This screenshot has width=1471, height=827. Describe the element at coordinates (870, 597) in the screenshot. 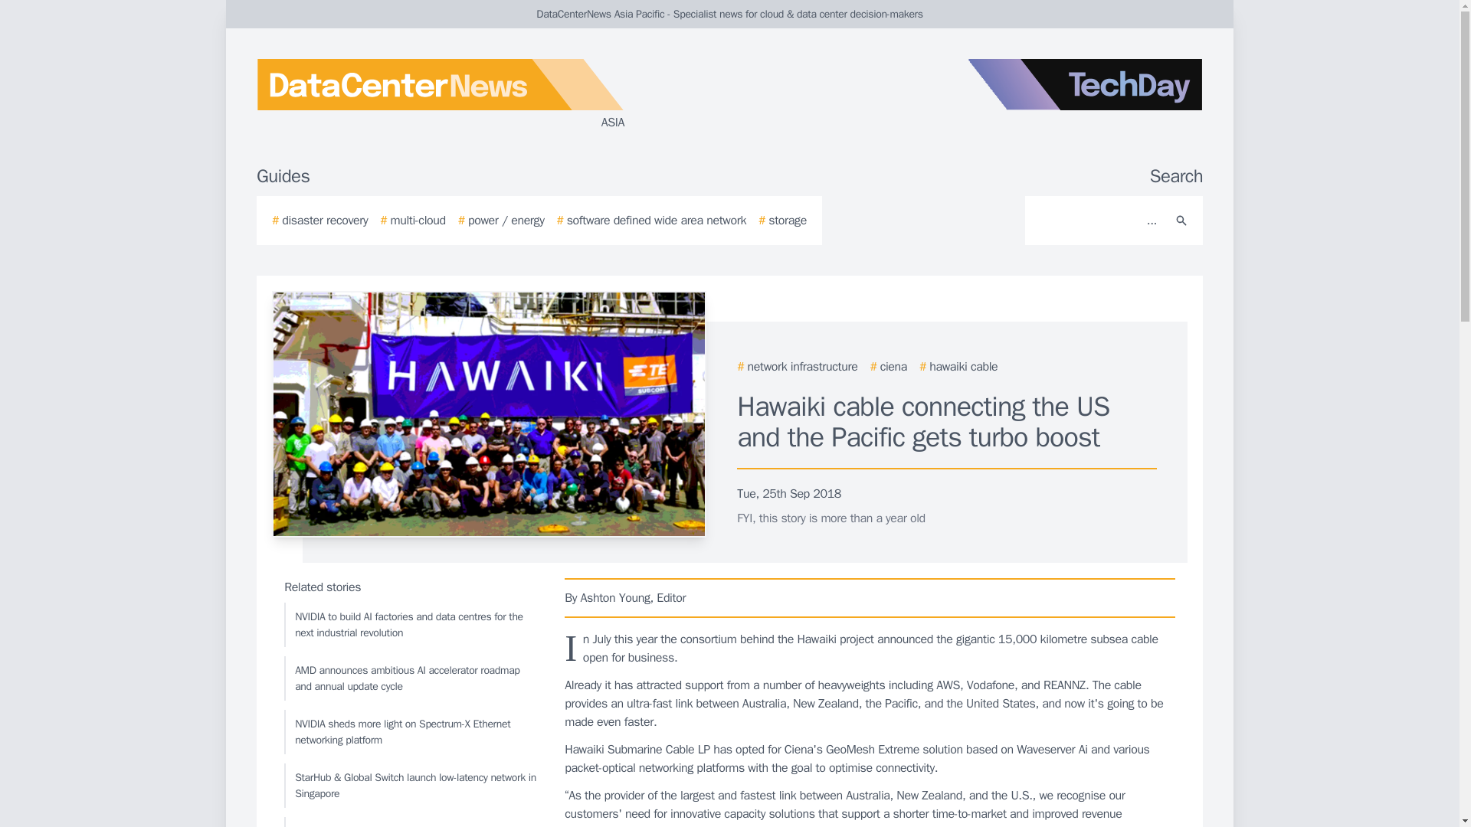

I see `By Ashton Young, Editor` at that location.